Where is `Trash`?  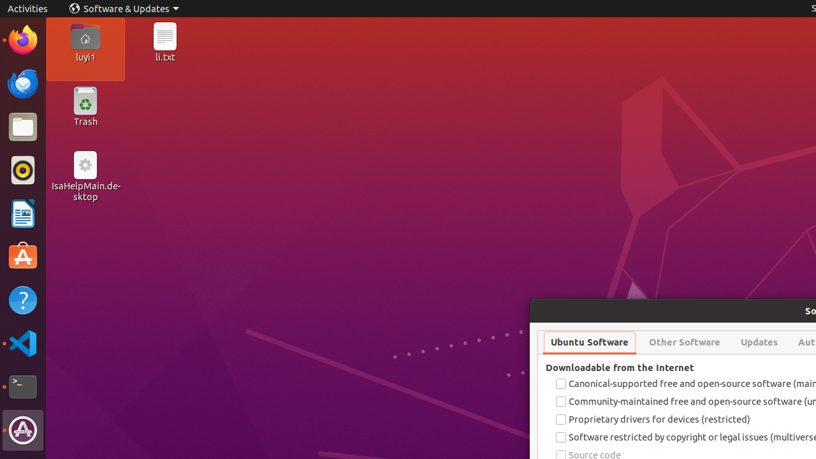
Trash is located at coordinates (85, 122).